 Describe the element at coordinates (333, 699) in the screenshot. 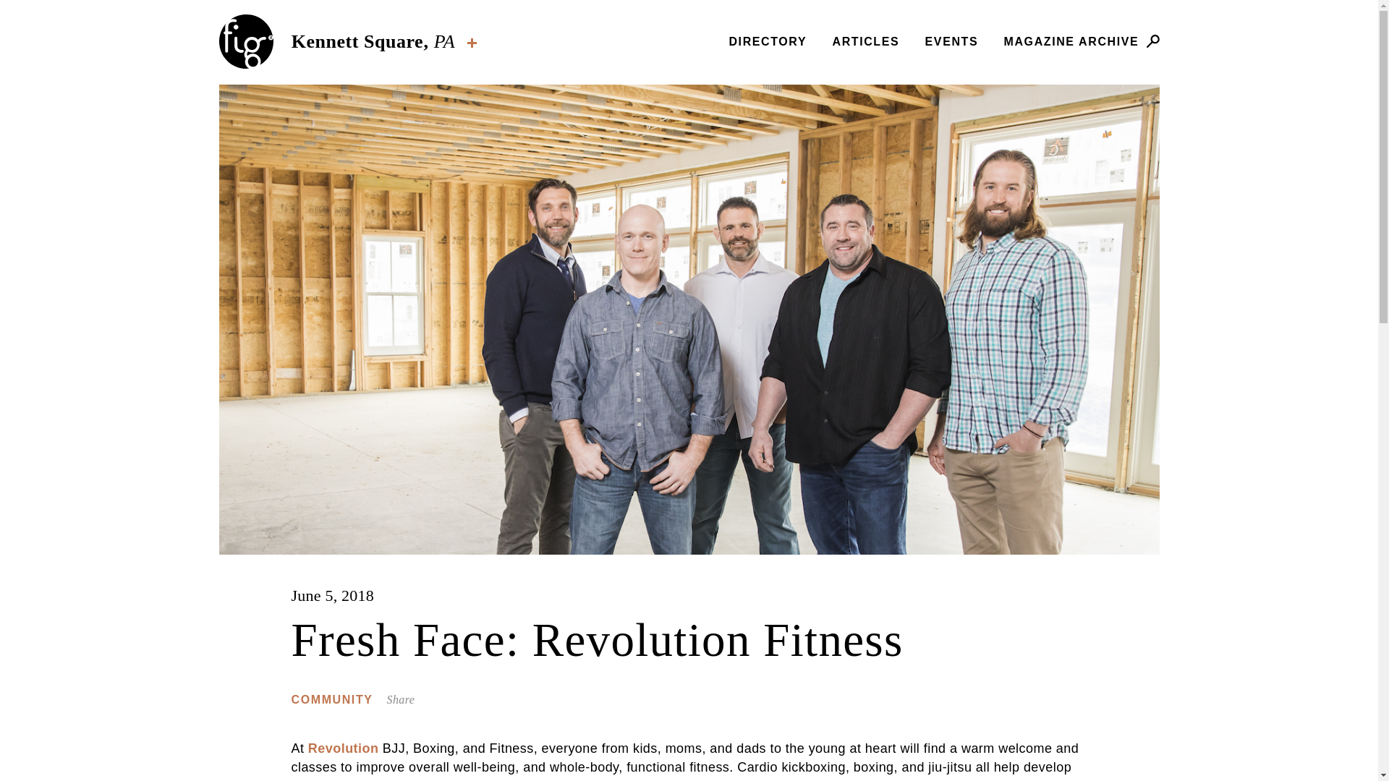

I see `COMMUNITY` at that location.